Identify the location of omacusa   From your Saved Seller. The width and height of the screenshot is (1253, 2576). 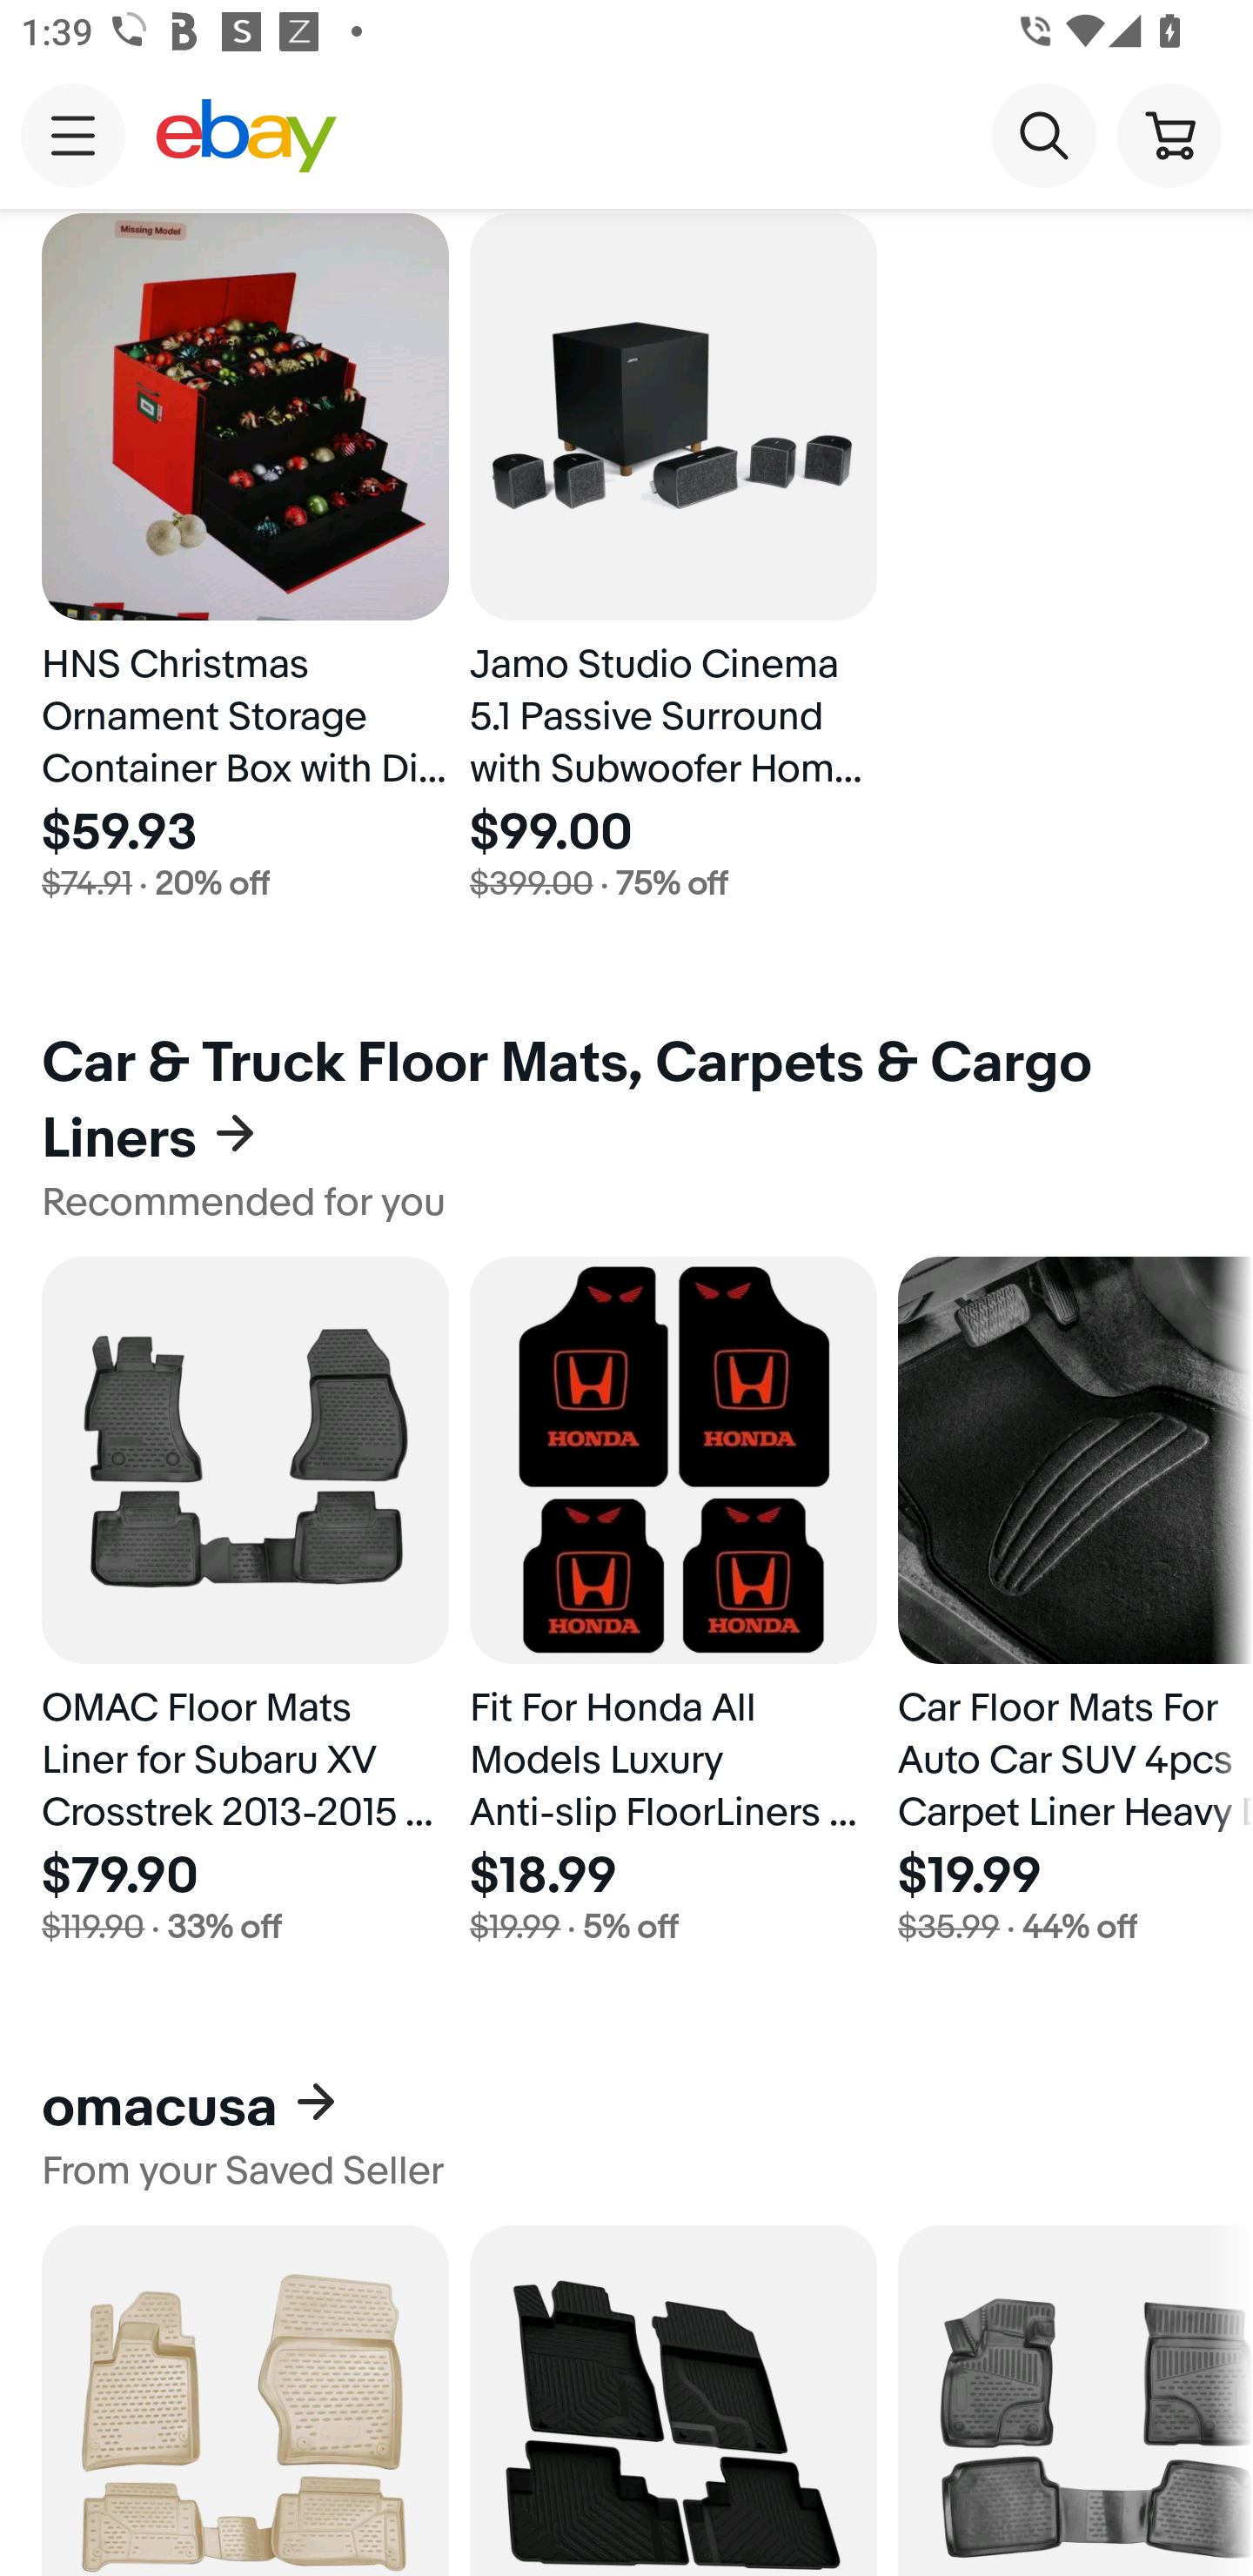
(626, 2134).